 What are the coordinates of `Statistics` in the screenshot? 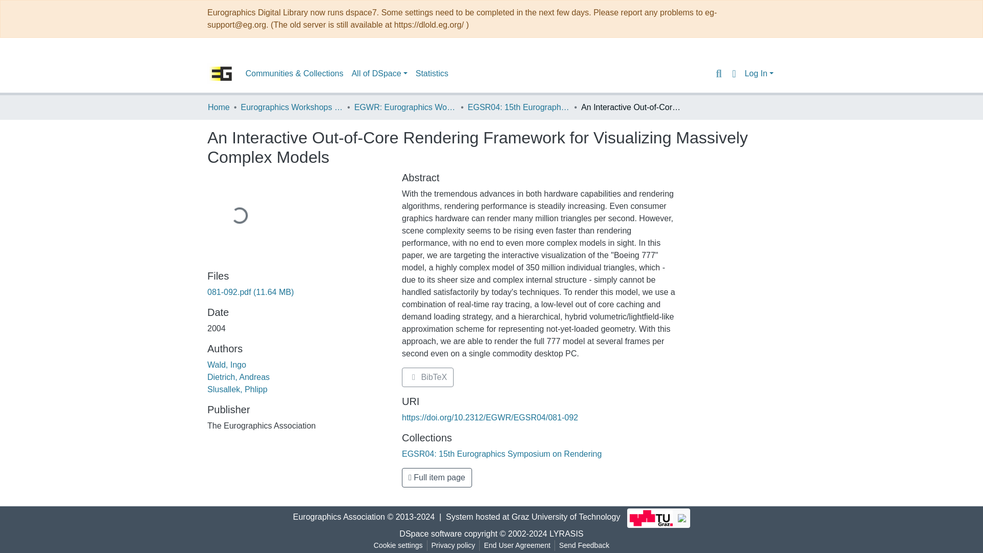 It's located at (432, 74).